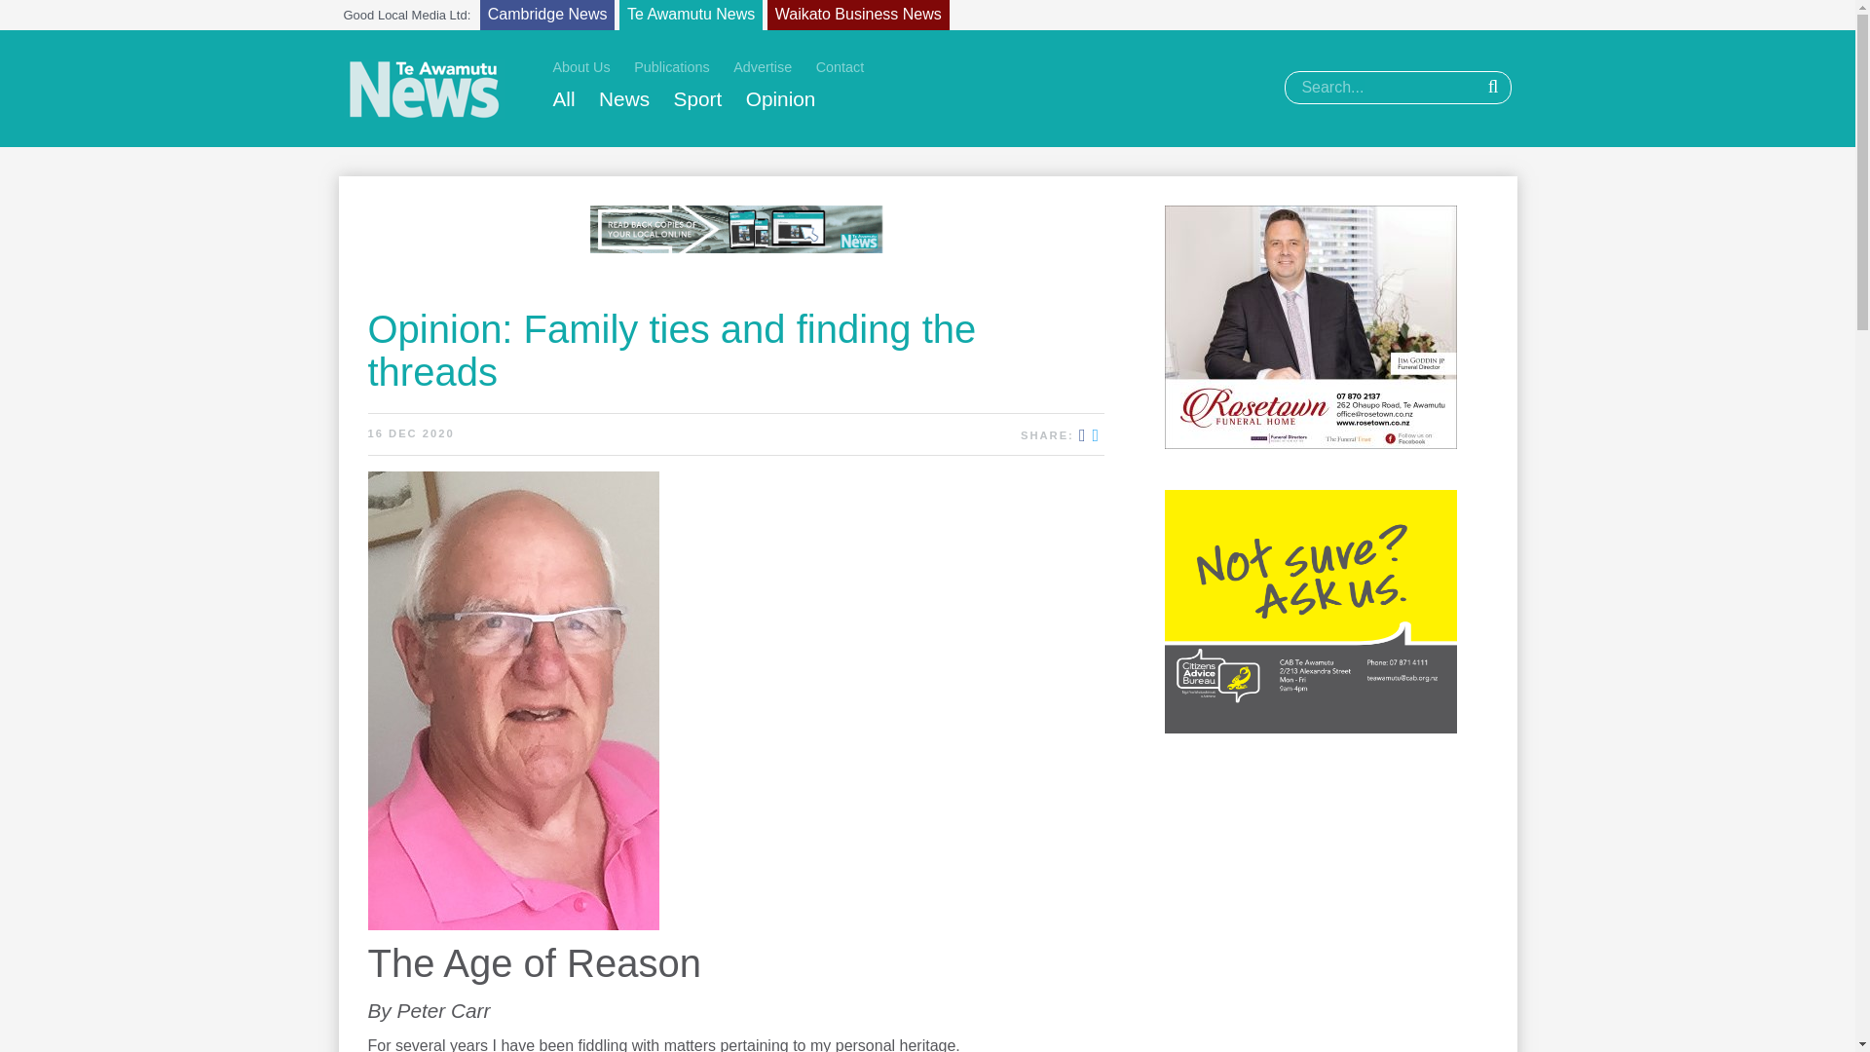 This screenshot has width=1870, height=1052. What do you see at coordinates (762, 66) in the screenshot?
I see `Advertise` at bounding box center [762, 66].